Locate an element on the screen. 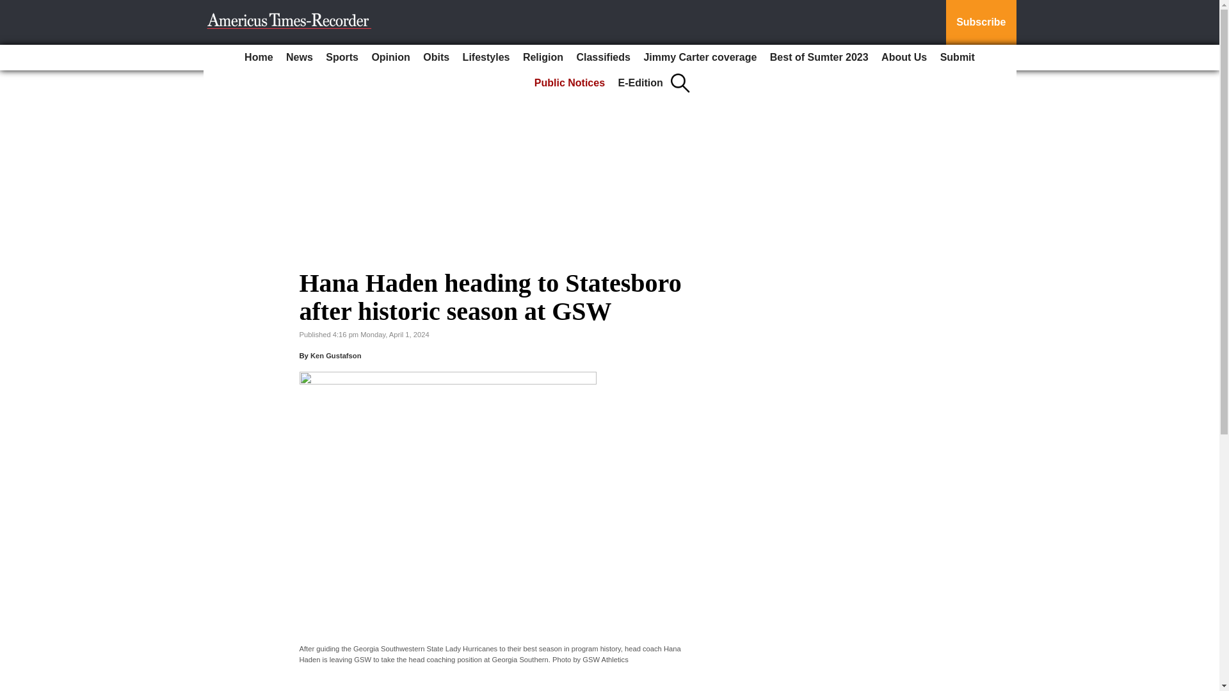 The width and height of the screenshot is (1229, 691). Subscribe is located at coordinates (981, 22).